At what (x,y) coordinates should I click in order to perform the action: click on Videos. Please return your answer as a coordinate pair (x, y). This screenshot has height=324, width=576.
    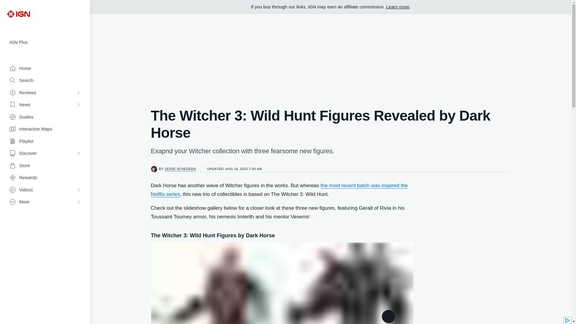
    Looking at the image, I should click on (45, 190).